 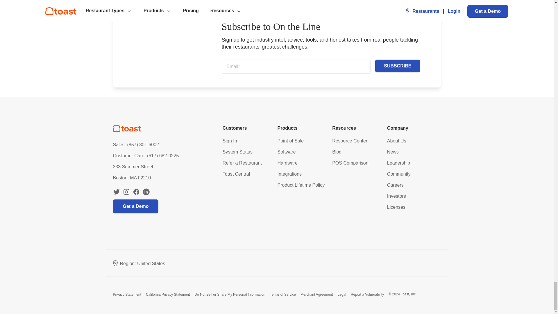 I want to click on Toast on Instagram, so click(x=126, y=192).